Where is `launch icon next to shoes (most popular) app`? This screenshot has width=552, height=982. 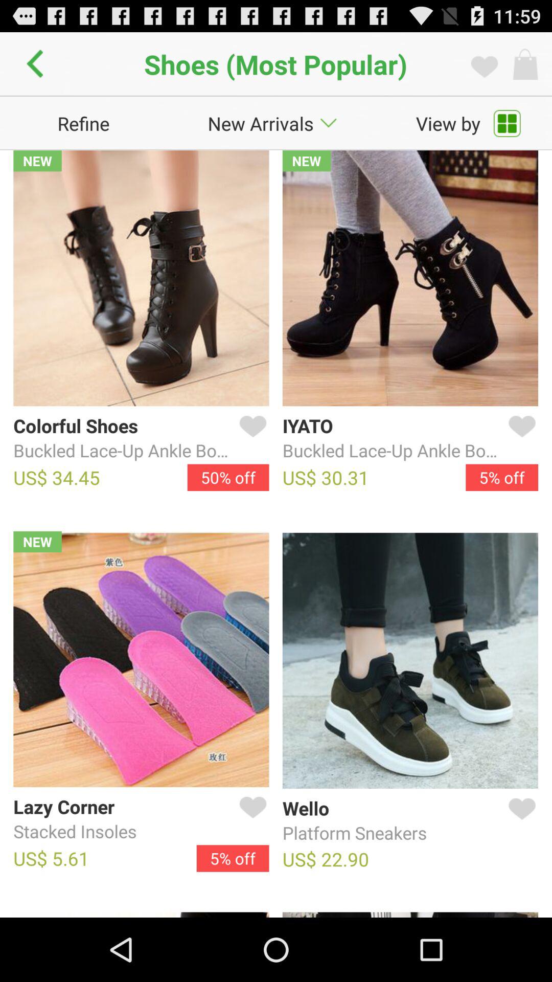
launch icon next to shoes (most popular) app is located at coordinates (38, 64).